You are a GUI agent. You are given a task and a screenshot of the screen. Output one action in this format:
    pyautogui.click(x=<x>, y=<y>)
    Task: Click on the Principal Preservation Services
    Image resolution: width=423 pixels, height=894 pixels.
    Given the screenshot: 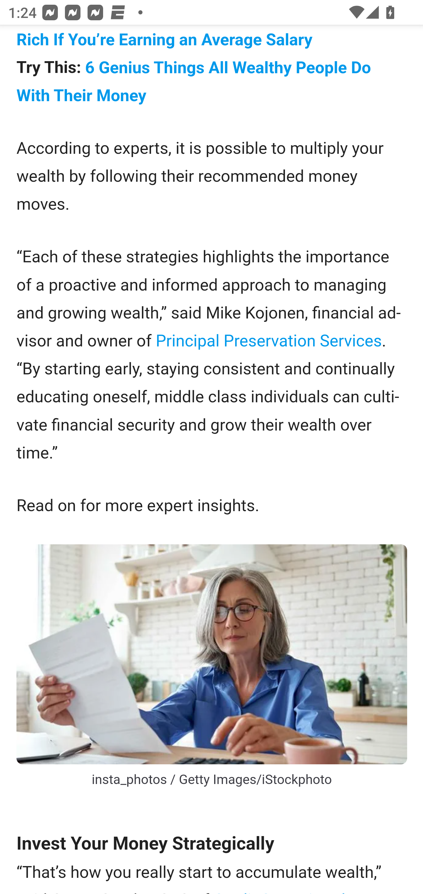 What is the action you would take?
    pyautogui.click(x=268, y=341)
    